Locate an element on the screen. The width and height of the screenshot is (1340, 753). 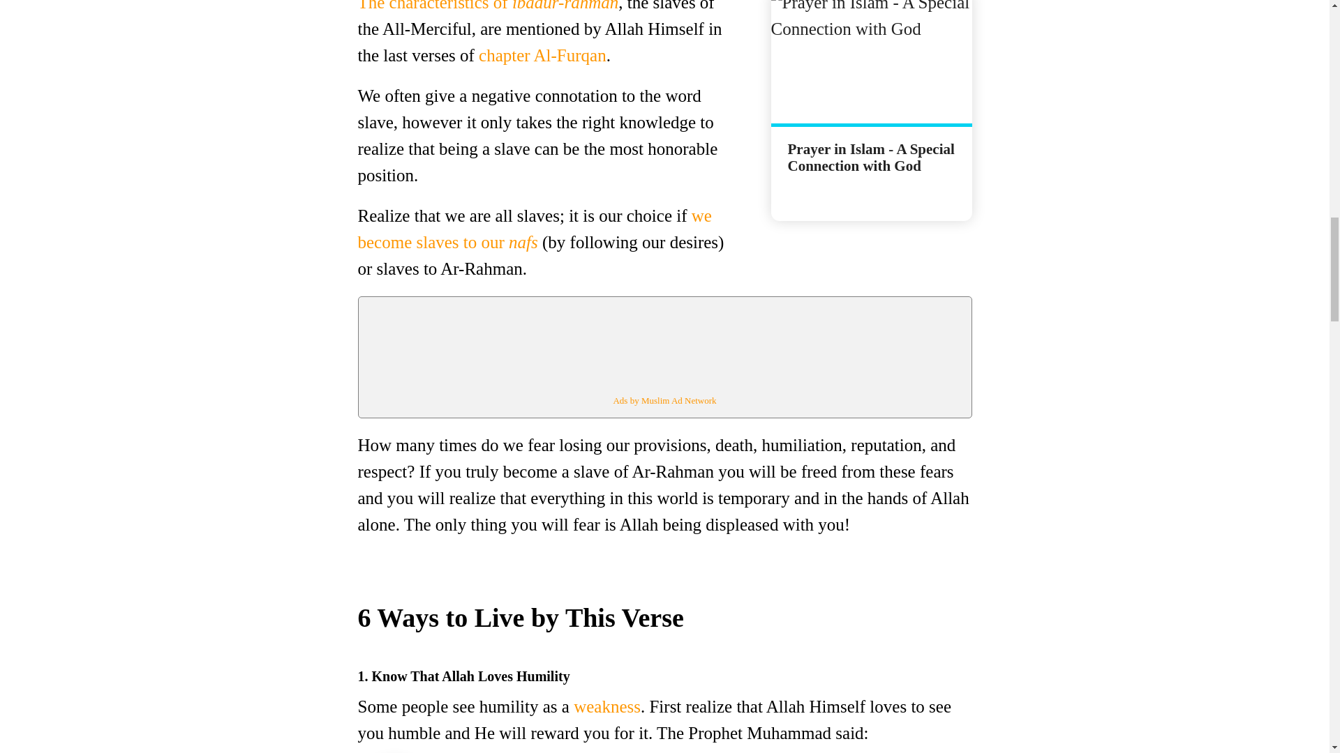
Prayer in Islam - A Special Connection with God is located at coordinates (871, 61).